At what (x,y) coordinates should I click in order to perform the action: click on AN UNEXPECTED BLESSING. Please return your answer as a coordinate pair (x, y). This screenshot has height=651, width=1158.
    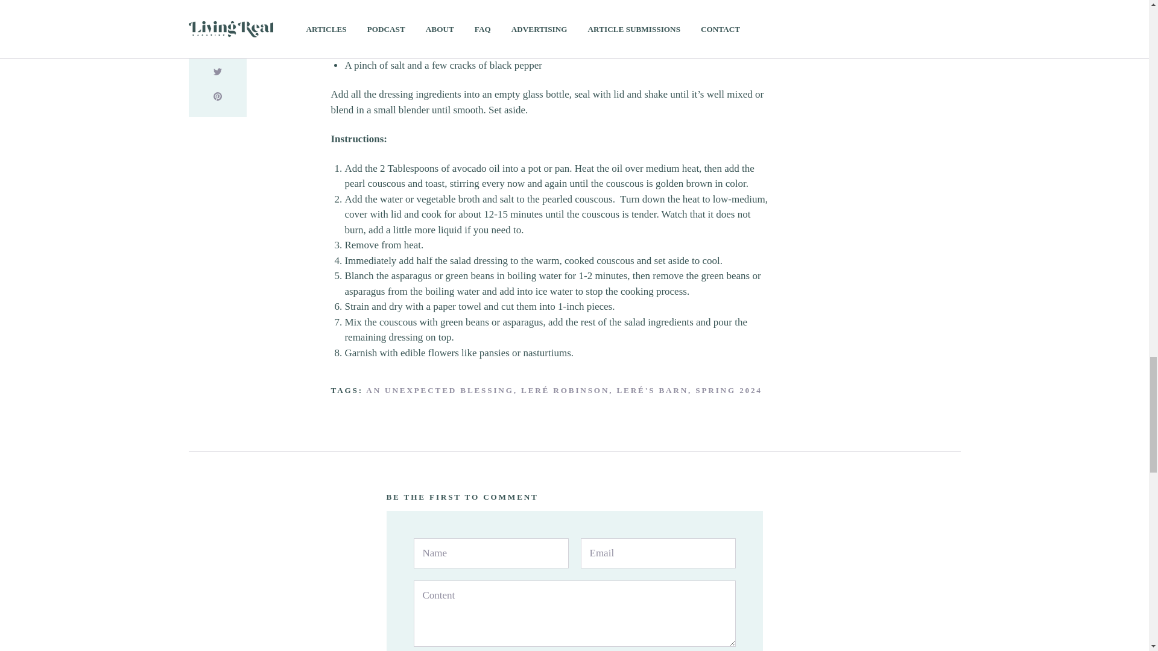
    Looking at the image, I should click on (440, 390).